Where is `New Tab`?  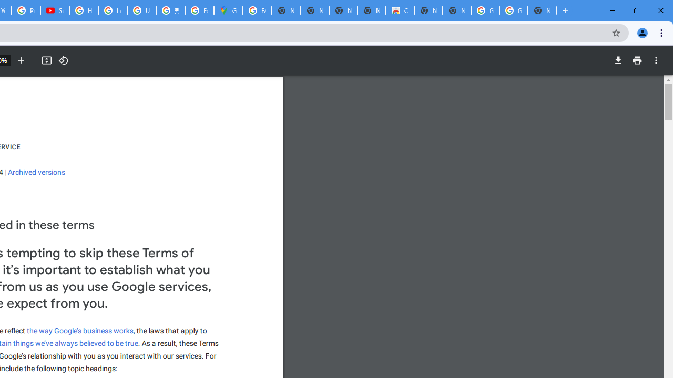 New Tab is located at coordinates (542, 10).